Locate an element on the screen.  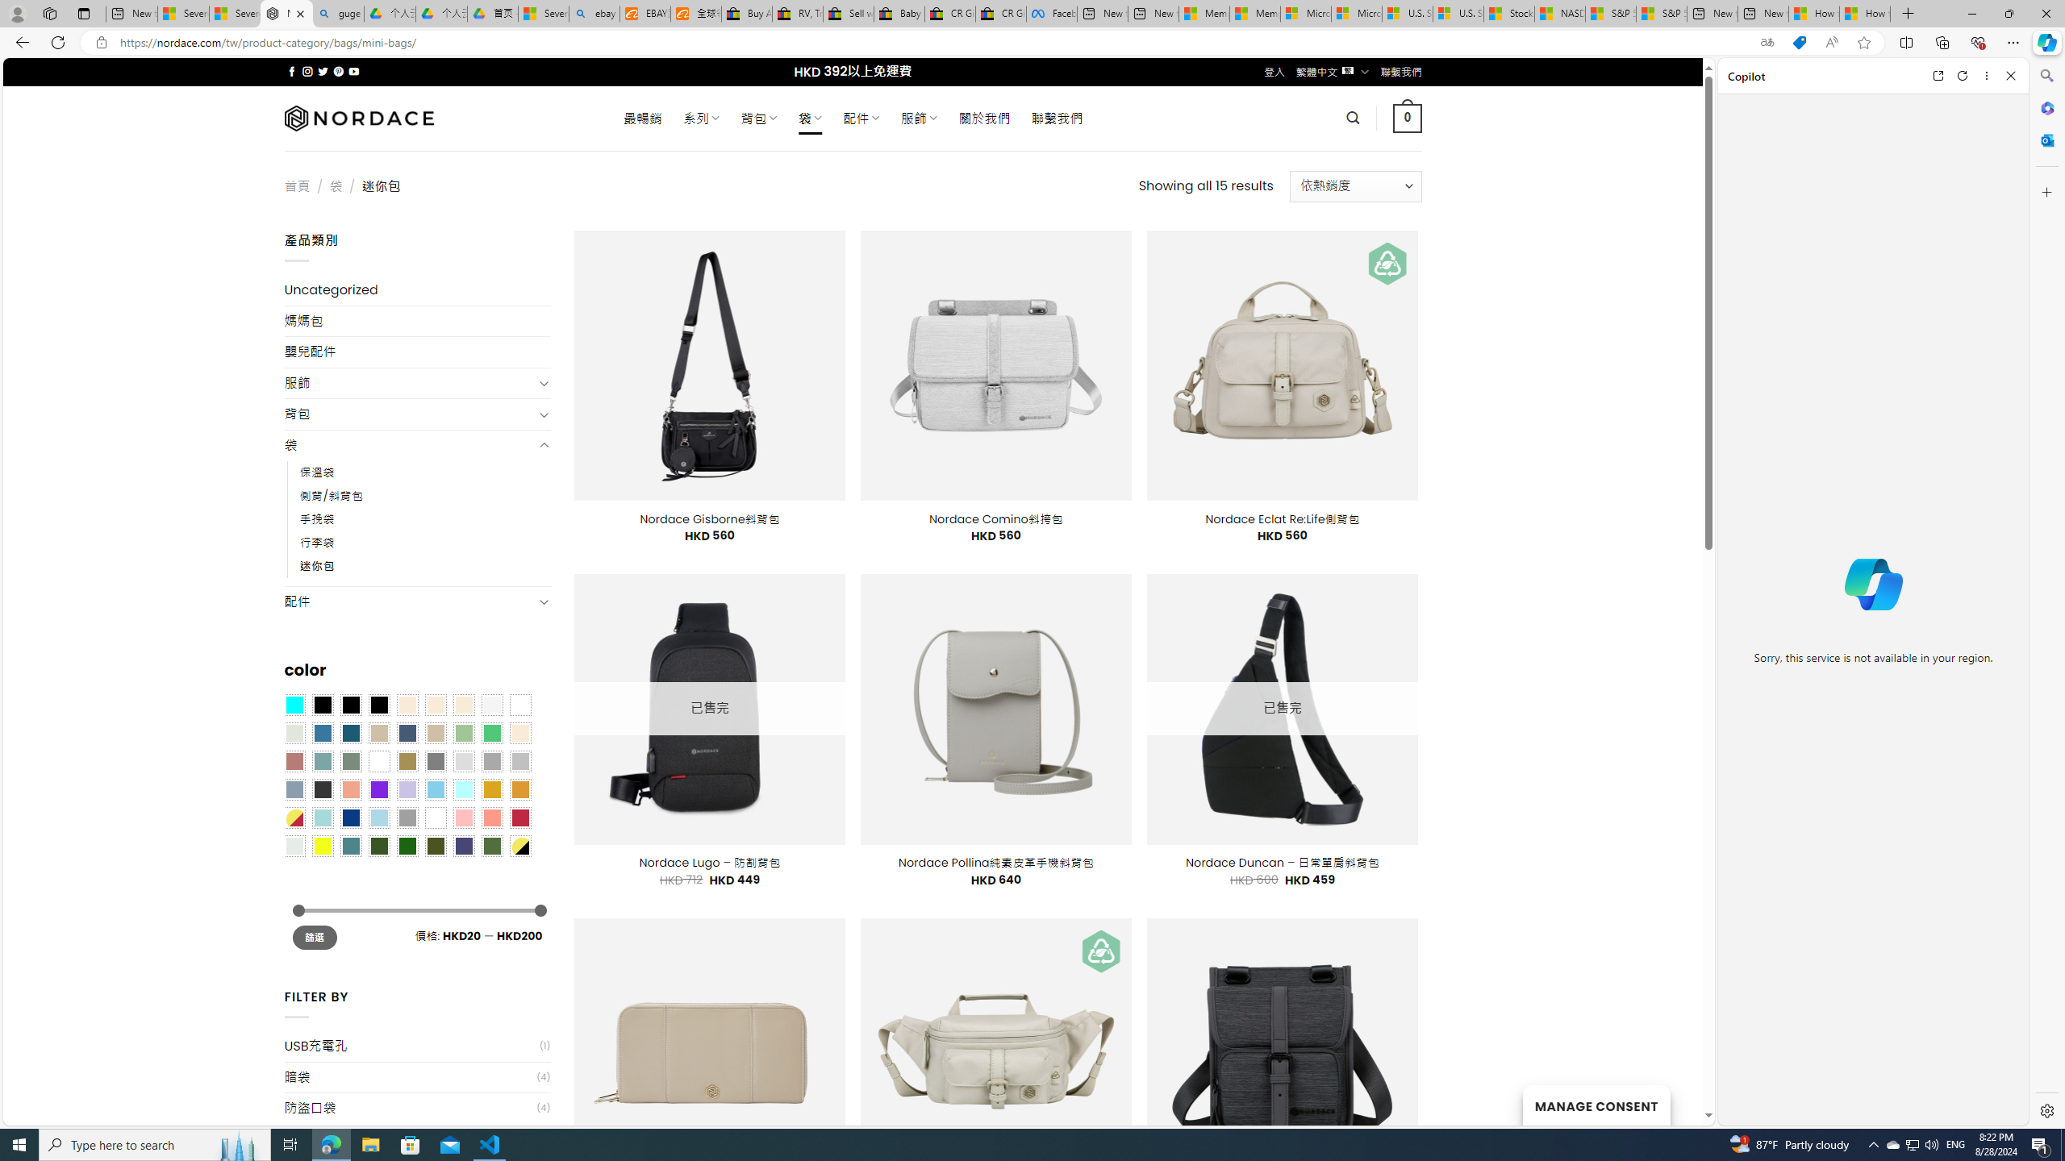
Follow on YouTube is located at coordinates (353, 71).